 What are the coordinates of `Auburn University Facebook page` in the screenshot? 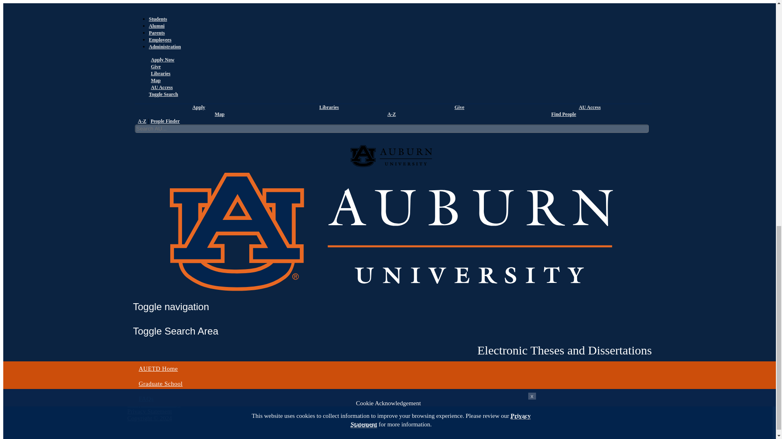 It's located at (138, 357).